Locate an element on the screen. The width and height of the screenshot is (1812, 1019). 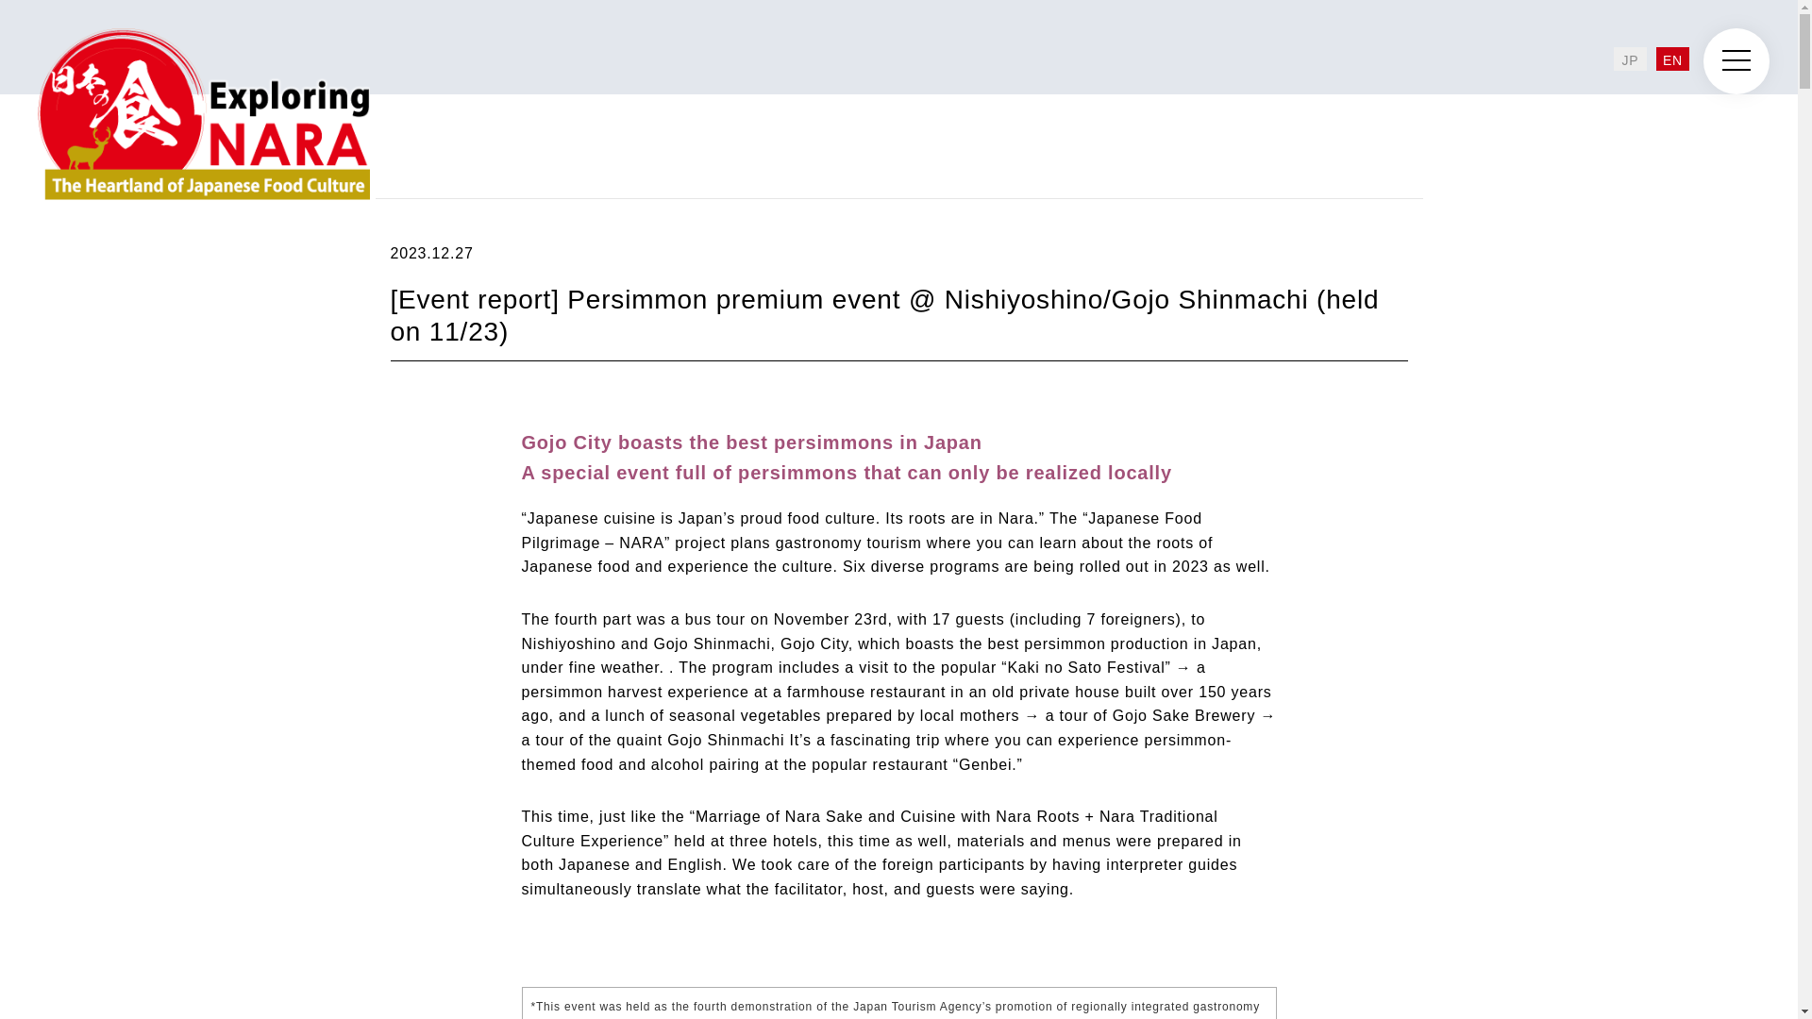
EN is located at coordinates (1672, 58).